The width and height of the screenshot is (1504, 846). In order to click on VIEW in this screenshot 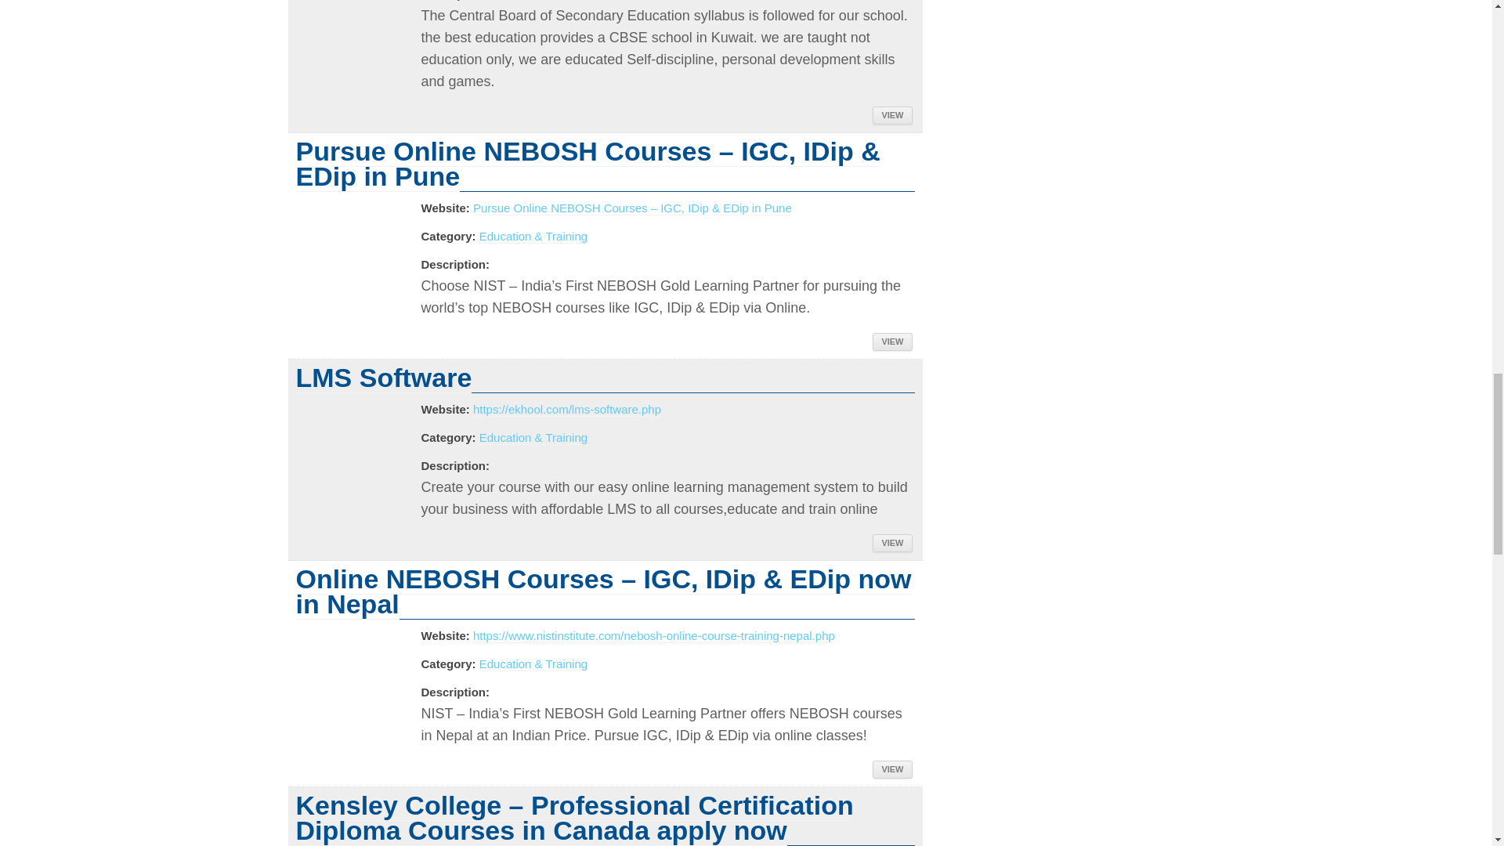, I will do `click(891, 342)`.